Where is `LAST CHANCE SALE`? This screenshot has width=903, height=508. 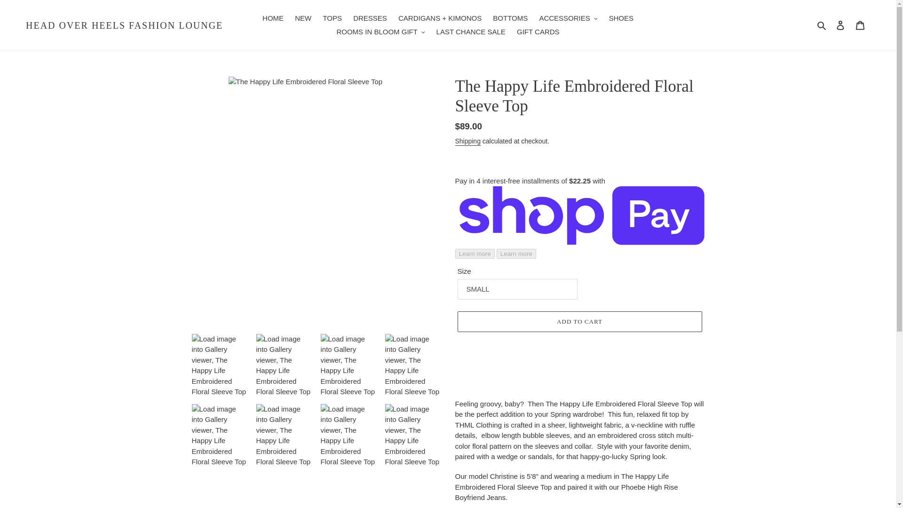
LAST CHANCE SALE is located at coordinates (470, 32).